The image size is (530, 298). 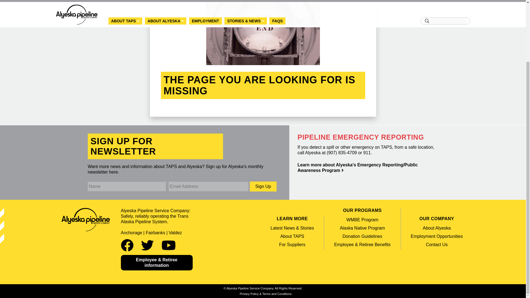 I want to click on Subscribe to our YouTube channel, so click(x=169, y=246).